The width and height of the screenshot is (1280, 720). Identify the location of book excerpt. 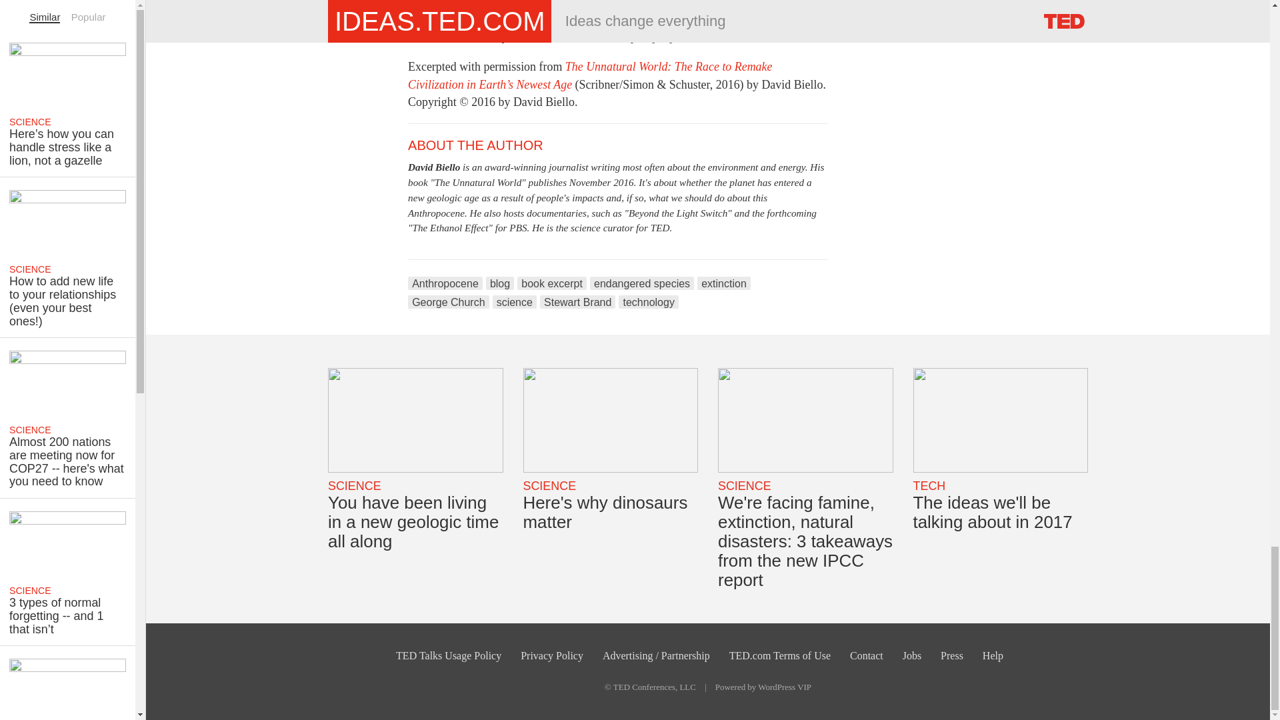
(551, 283).